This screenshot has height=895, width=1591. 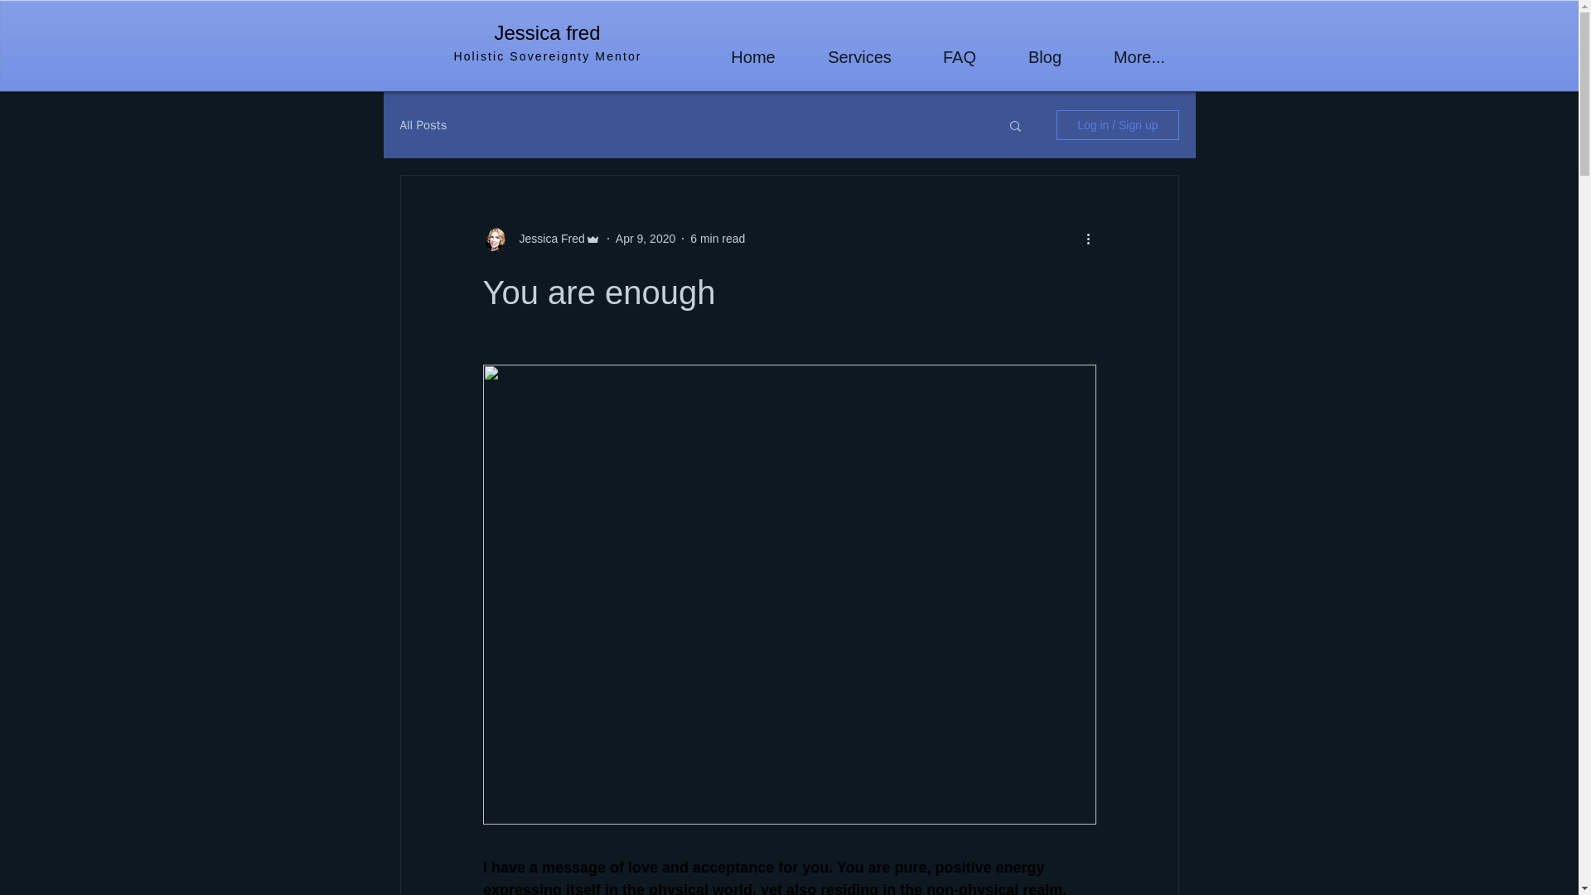 I want to click on Holistic Sovereignty Mentor, so click(x=547, y=56).